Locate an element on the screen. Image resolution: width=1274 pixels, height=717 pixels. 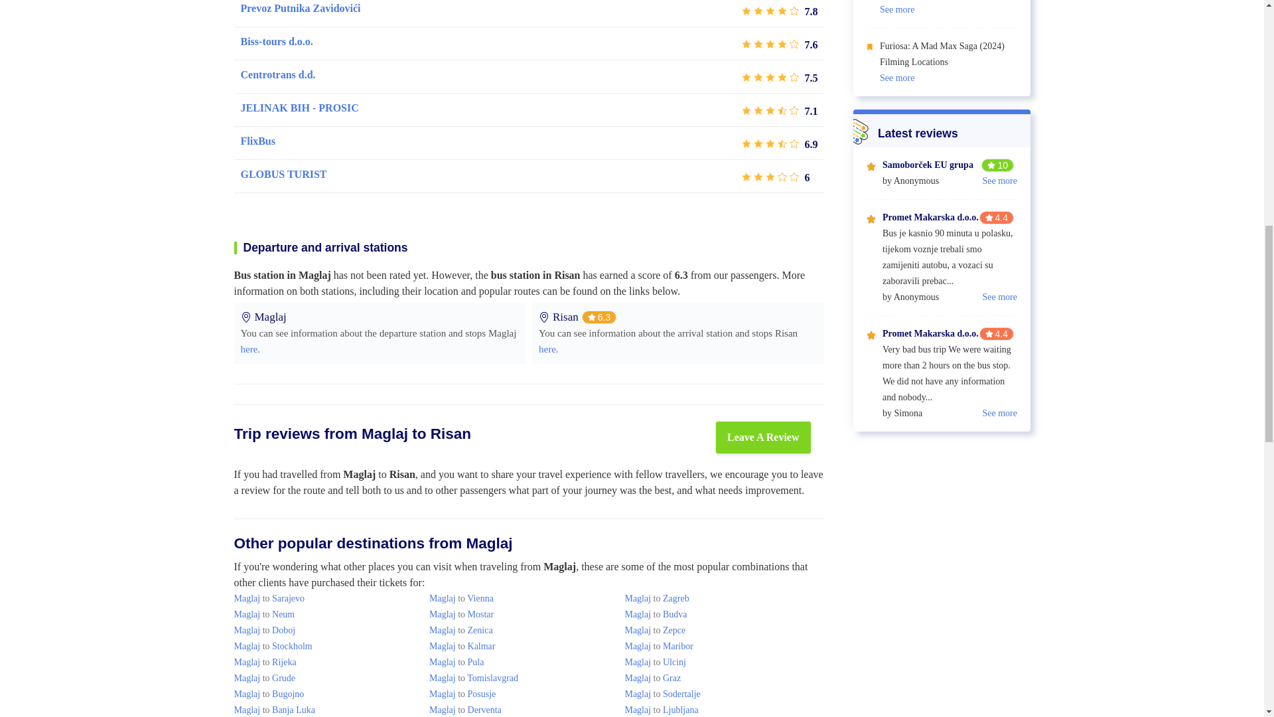
Leave A Review is located at coordinates (763, 437).